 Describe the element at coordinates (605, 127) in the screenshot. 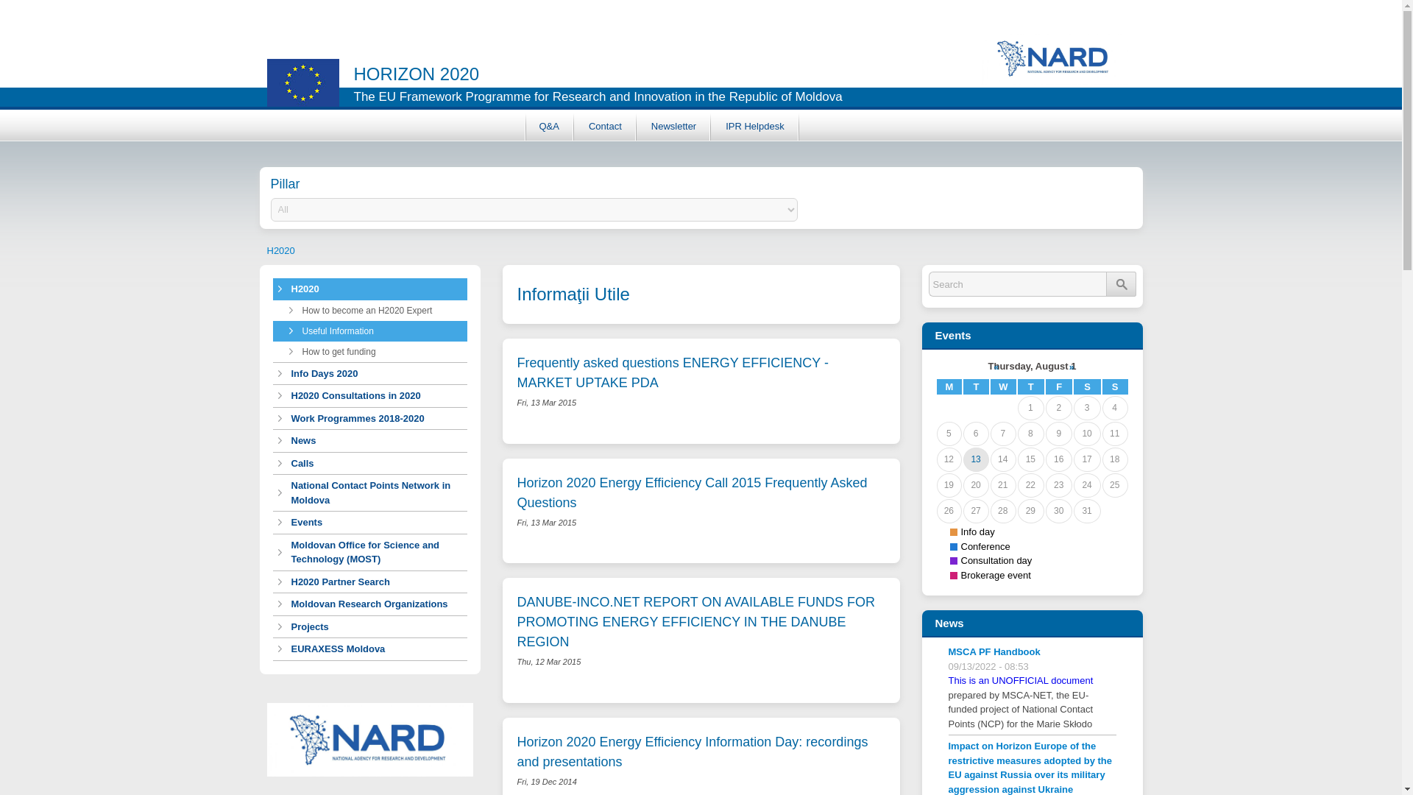

I see `Contact` at that location.